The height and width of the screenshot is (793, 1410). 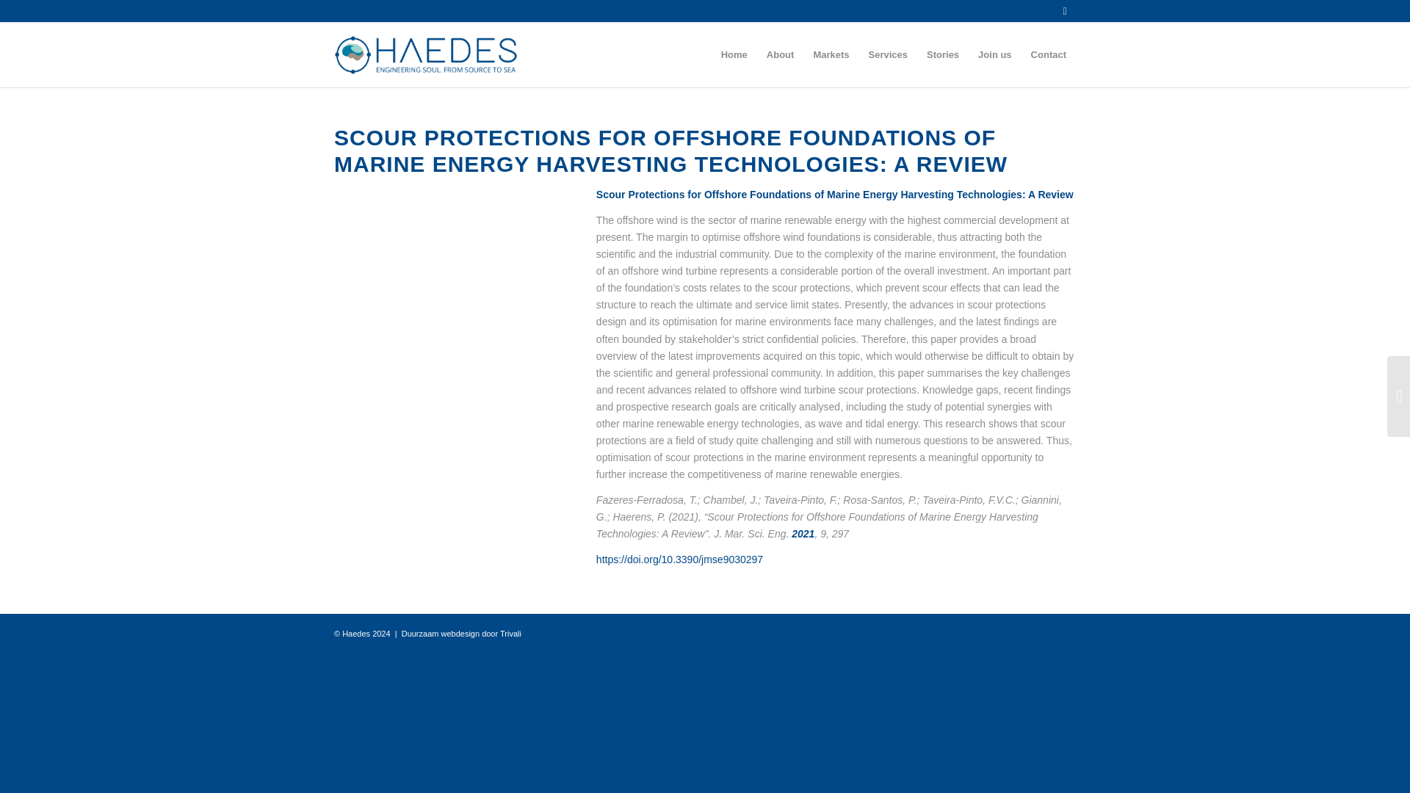 What do you see at coordinates (888, 54) in the screenshot?
I see `Services` at bounding box center [888, 54].